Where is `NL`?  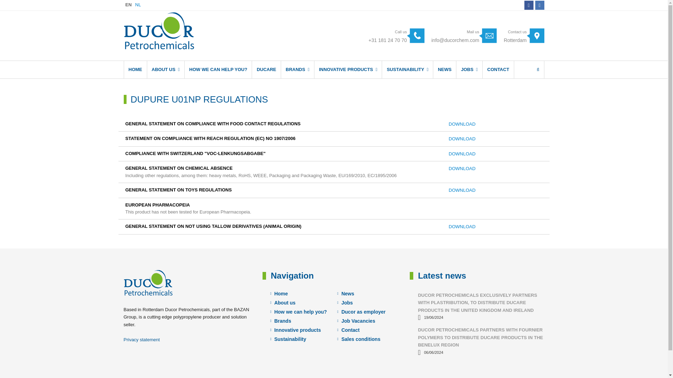
NL is located at coordinates (138, 5).